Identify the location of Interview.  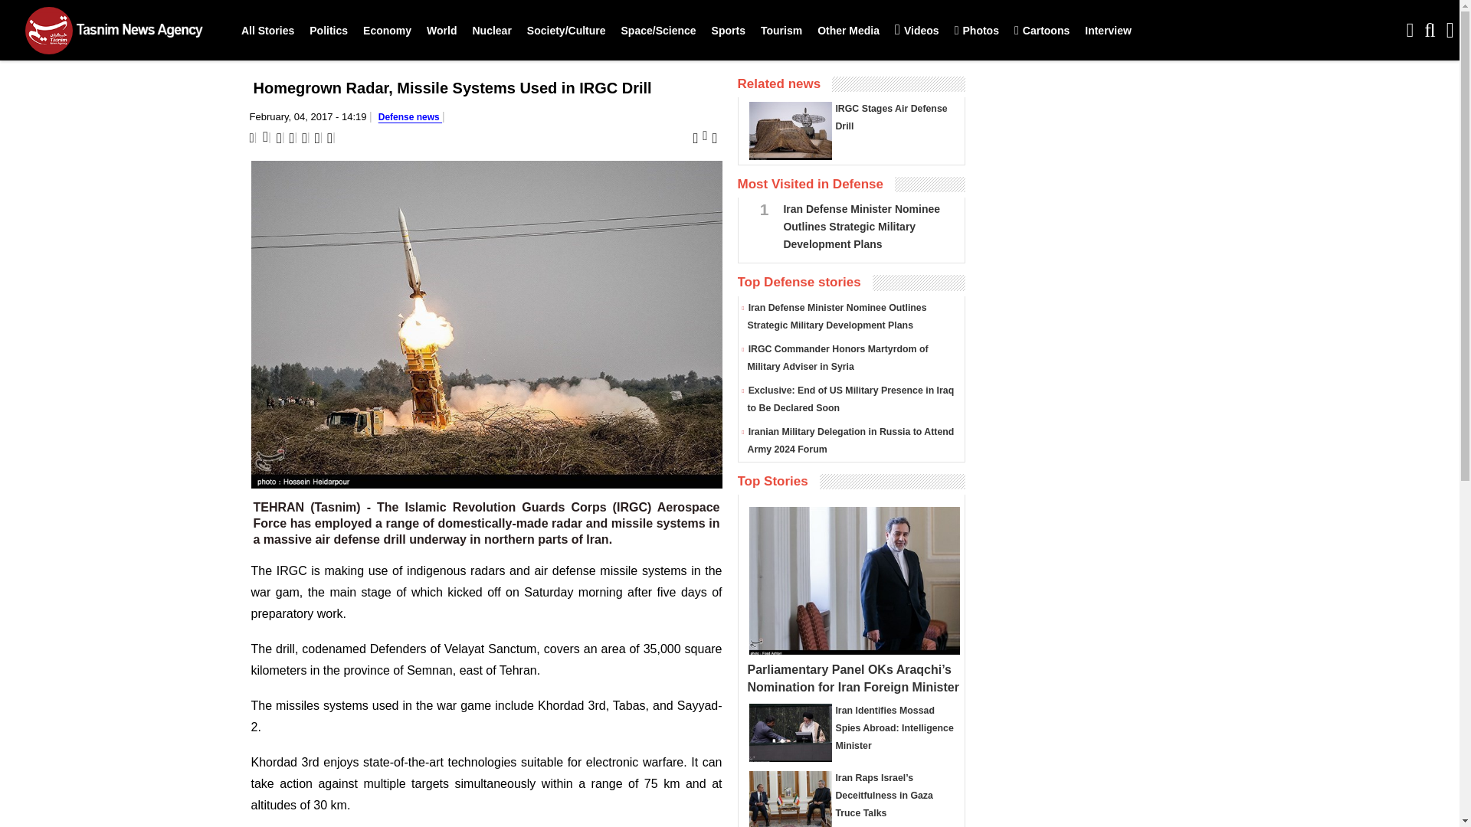
(1108, 31).